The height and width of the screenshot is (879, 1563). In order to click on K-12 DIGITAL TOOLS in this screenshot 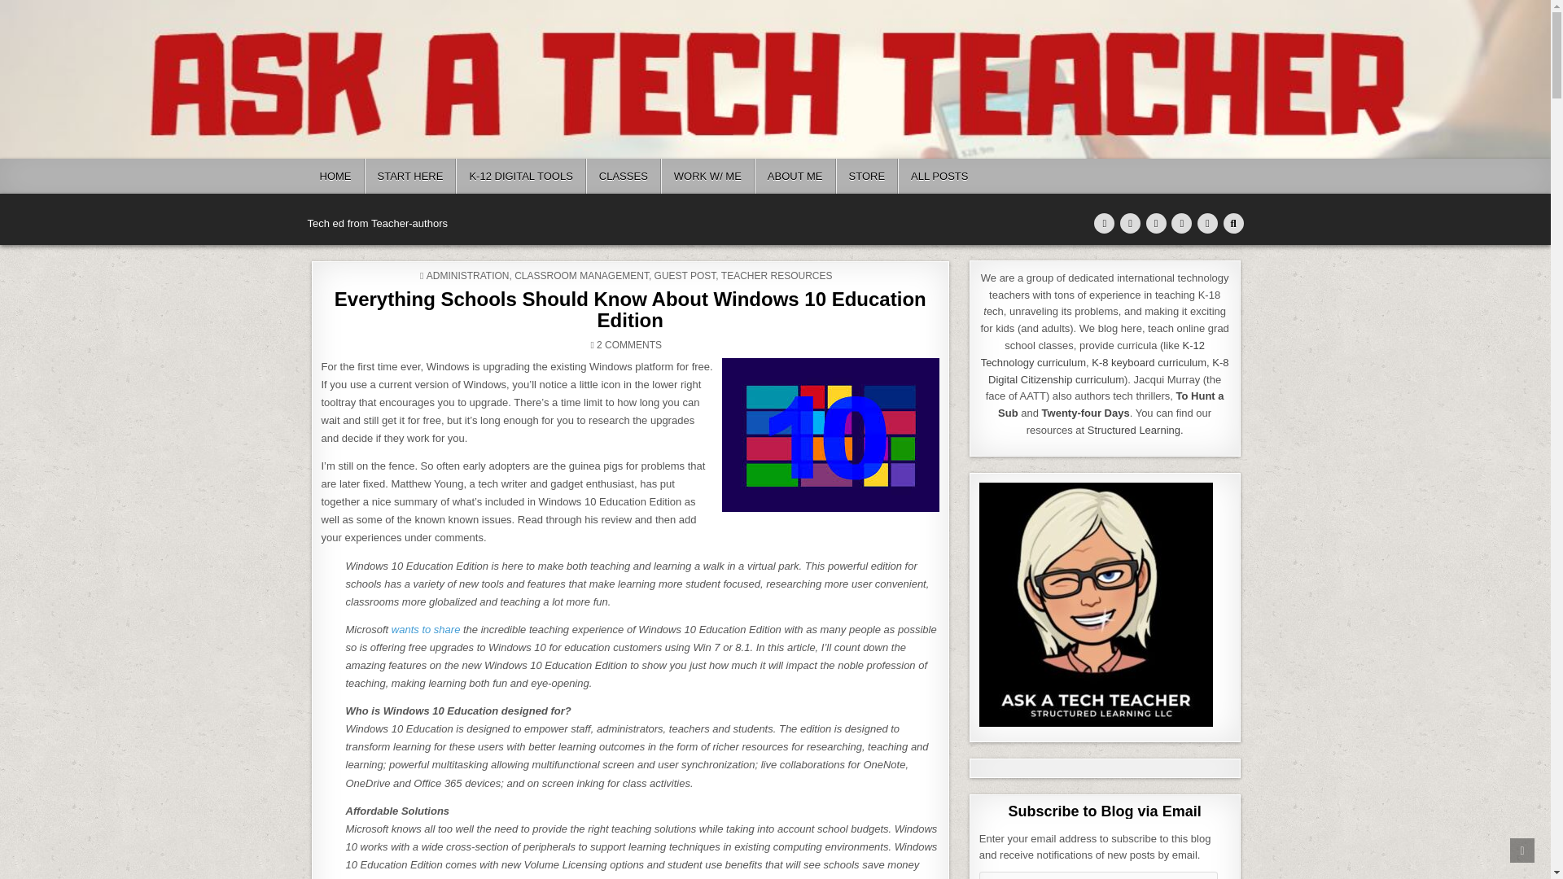, I will do `click(520, 176)`.